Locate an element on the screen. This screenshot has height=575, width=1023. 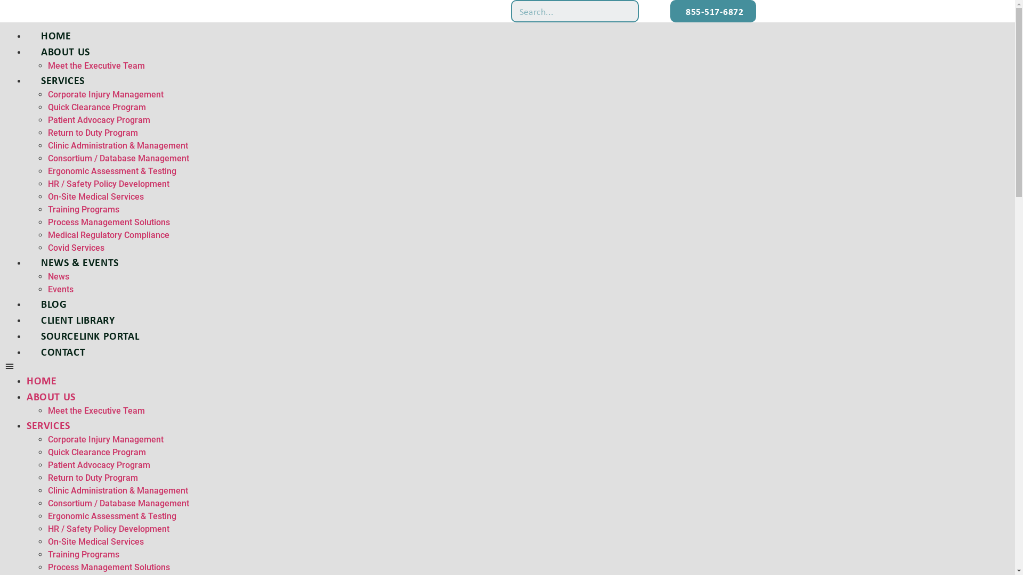
Consortium / Database Management is located at coordinates (118, 504).